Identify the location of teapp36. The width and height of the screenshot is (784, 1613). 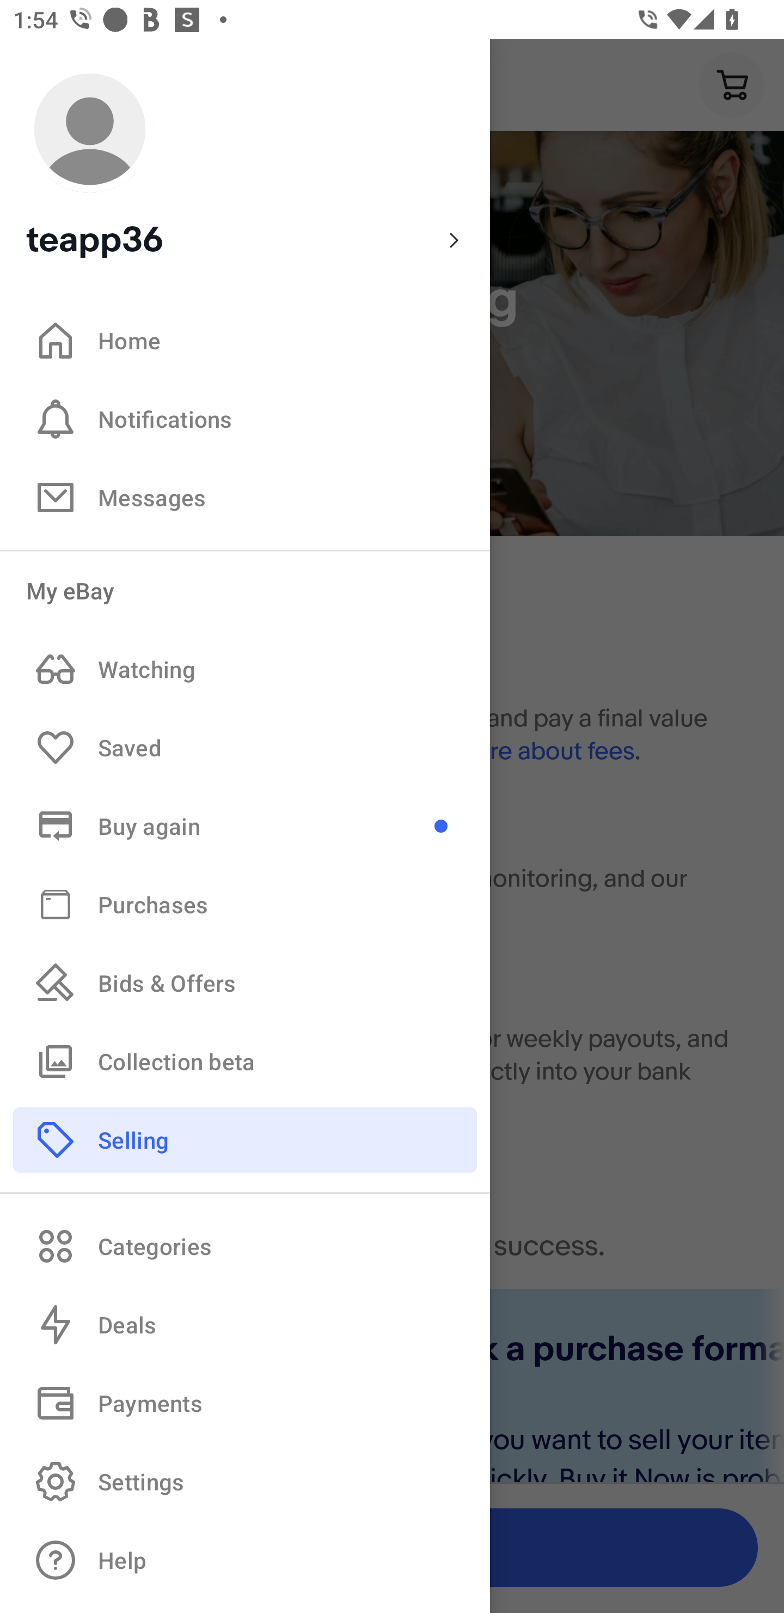
(245, 163).